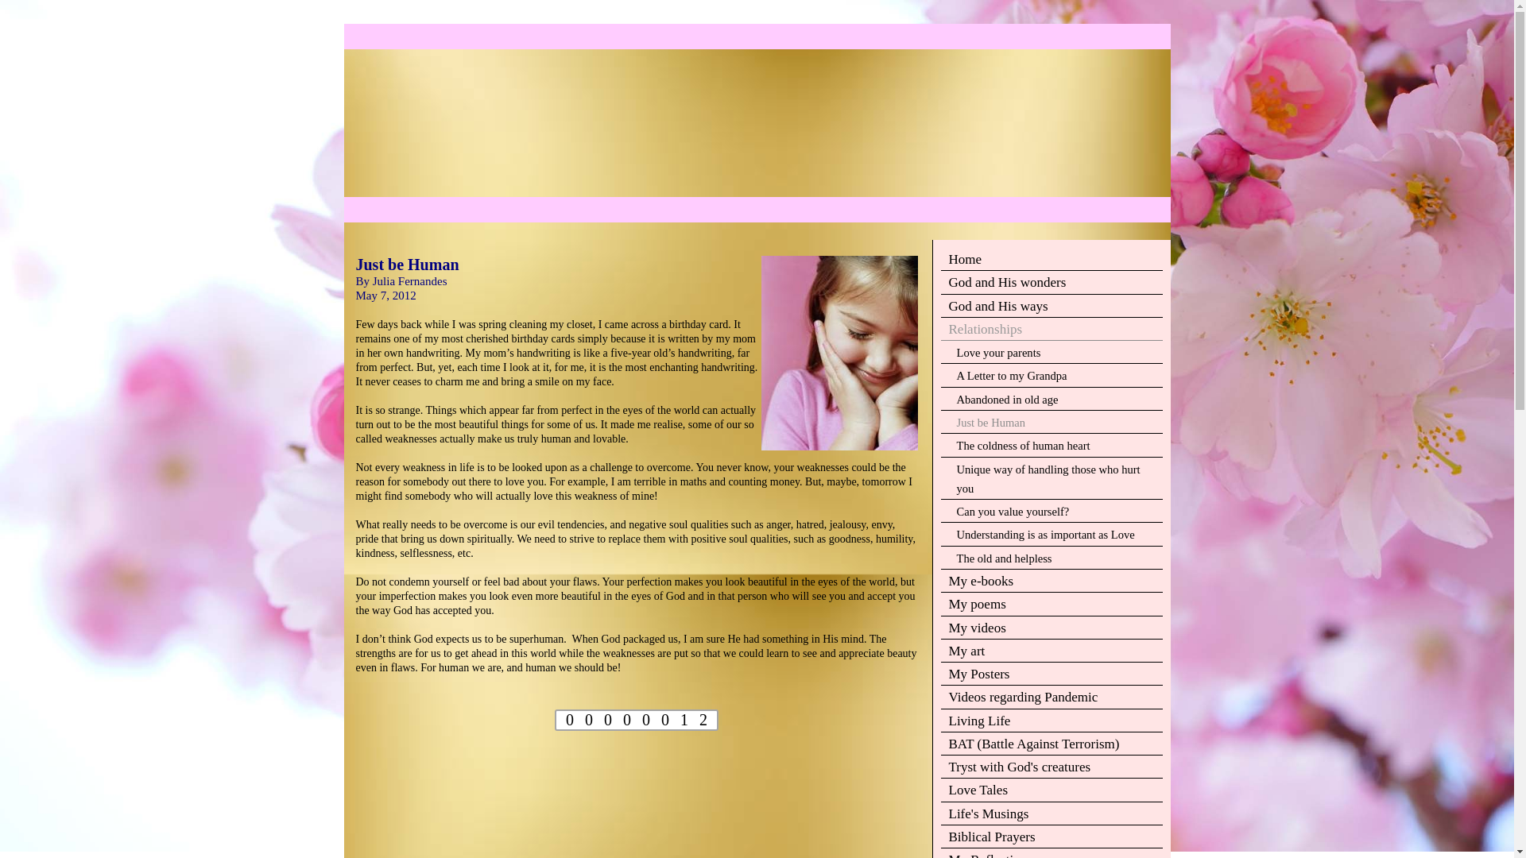  I want to click on Listed are my e-books that are available for download., so click(1052, 582).